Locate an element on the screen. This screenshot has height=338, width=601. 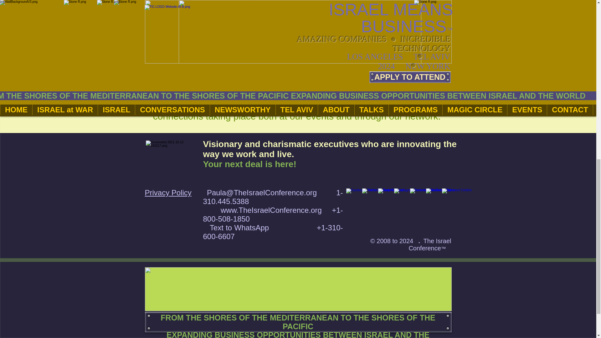
www.TheIsraelConference.org is located at coordinates (271, 210).